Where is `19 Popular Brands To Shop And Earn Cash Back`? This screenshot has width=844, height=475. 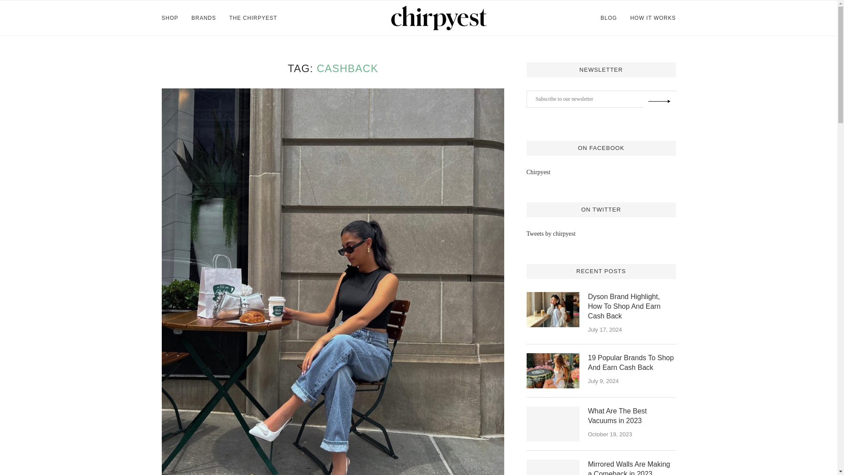
19 Popular Brands To Shop And Earn Cash Back is located at coordinates (553, 371).